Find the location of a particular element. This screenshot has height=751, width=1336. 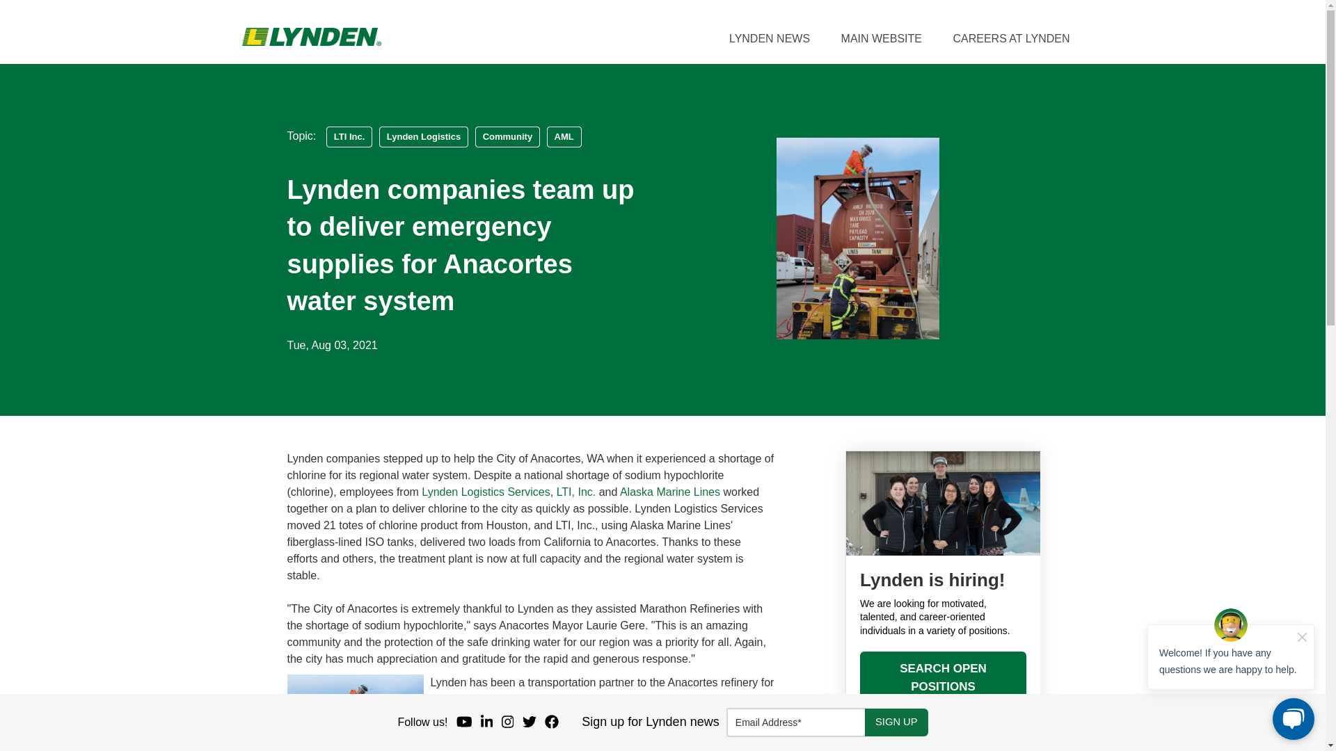

Alaska Marine Lines is located at coordinates (669, 492).